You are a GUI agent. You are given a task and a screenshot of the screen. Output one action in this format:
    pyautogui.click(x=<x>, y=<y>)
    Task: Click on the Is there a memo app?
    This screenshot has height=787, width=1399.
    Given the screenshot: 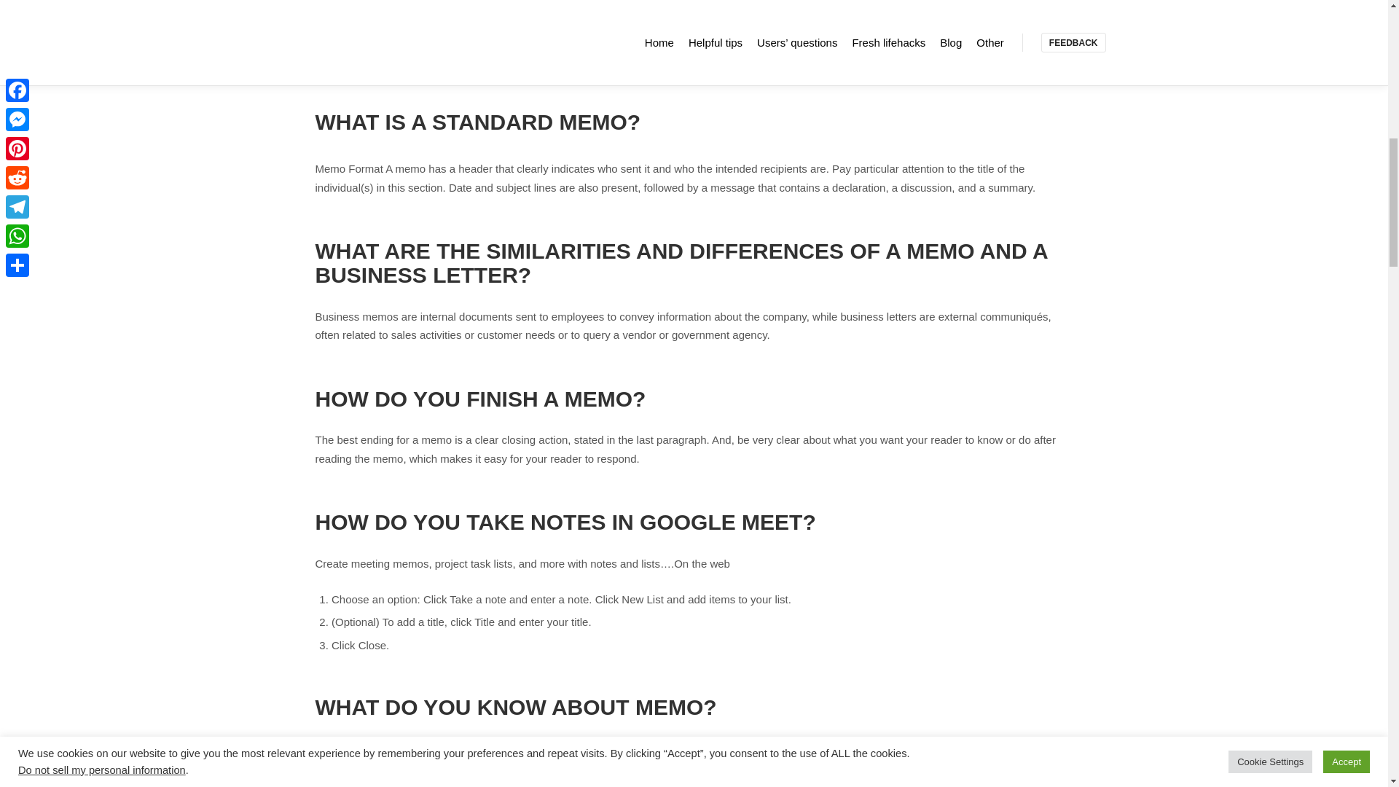 What is the action you would take?
    pyautogui.click(x=382, y=16)
    